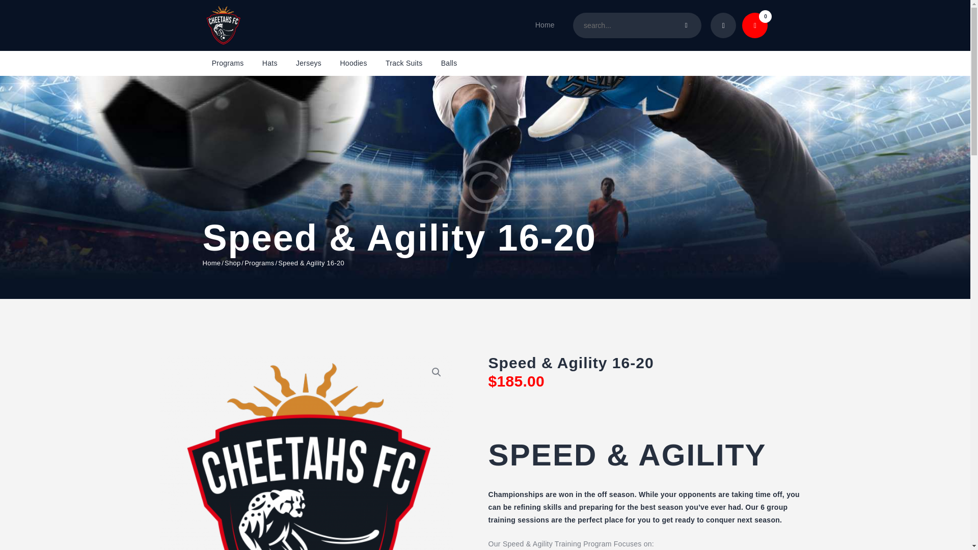 This screenshot has height=550, width=978. What do you see at coordinates (354, 64) in the screenshot?
I see `Hoodies` at bounding box center [354, 64].